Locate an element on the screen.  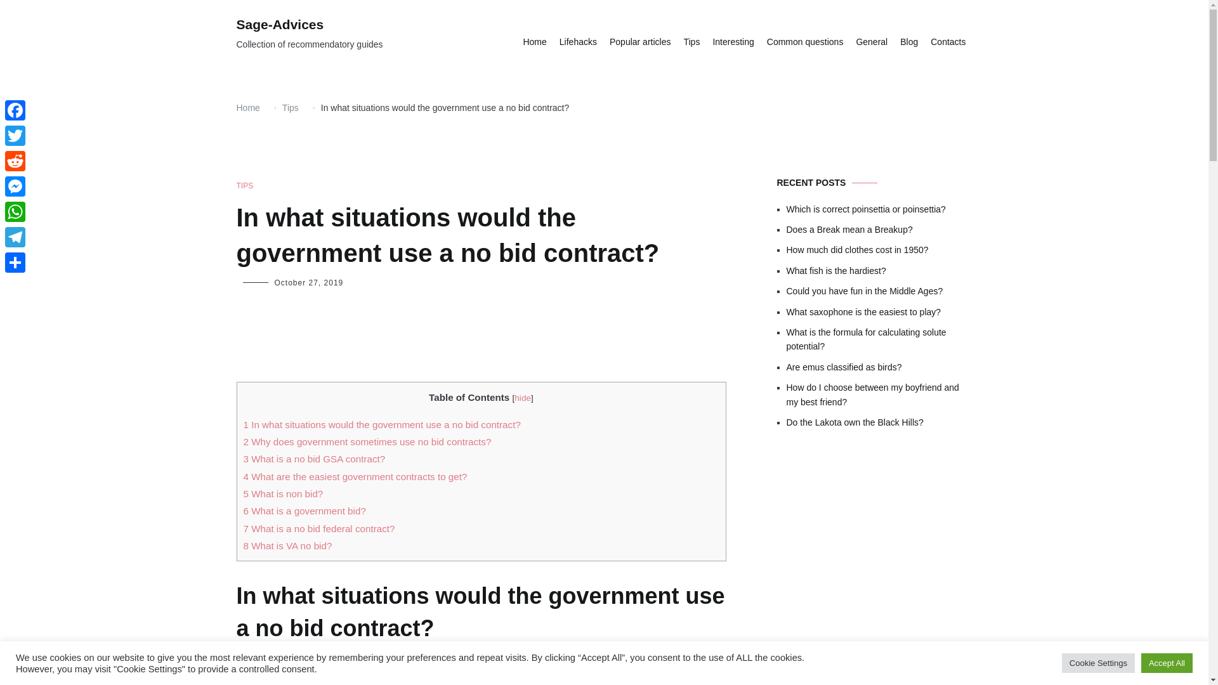
Popular articles is located at coordinates (640, 42).